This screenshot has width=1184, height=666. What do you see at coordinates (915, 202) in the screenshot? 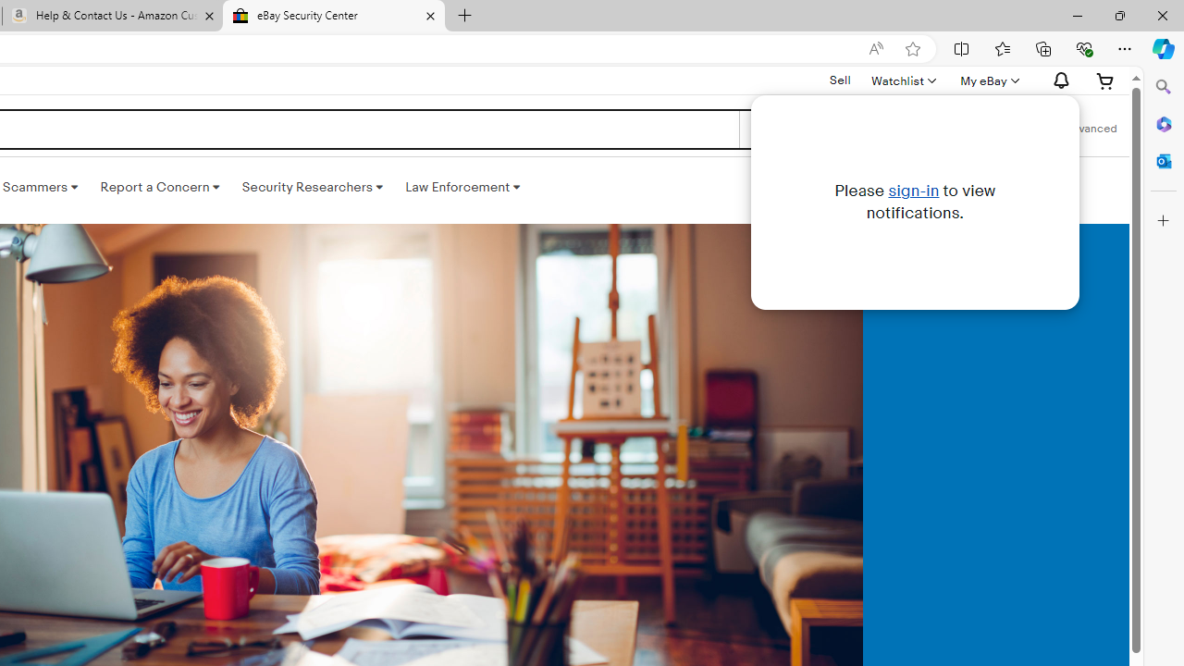
I see `Please sign-in to view notifications.` at bounding box center [915, 202].